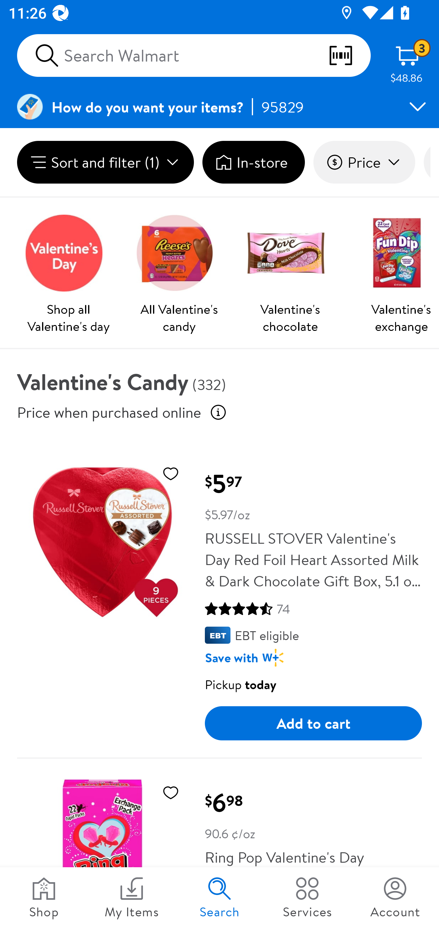 This screenshot has width=439, height=927. What do you see at coordinates (218, 412) in the screenshot?
I see `Price when purchased online` at bounding box center [218, 412].